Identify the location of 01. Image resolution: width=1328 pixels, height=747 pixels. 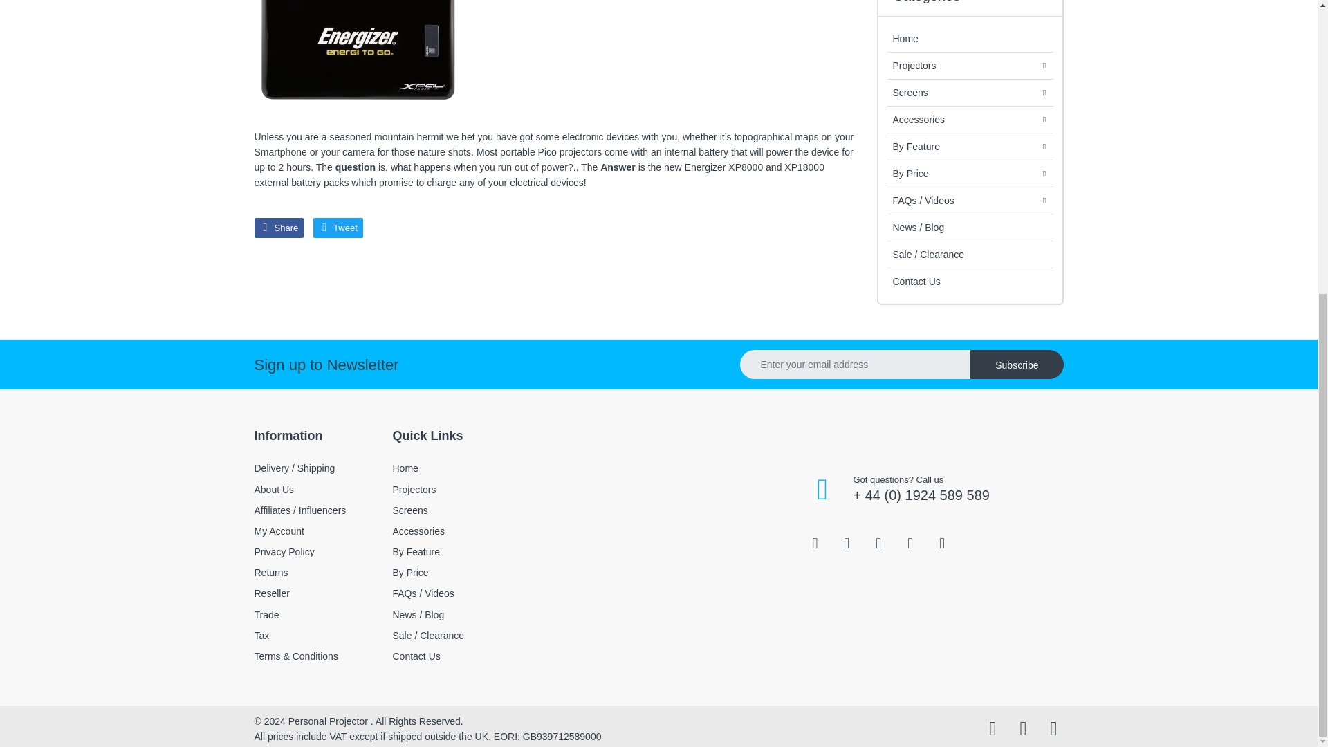
(358, 59).